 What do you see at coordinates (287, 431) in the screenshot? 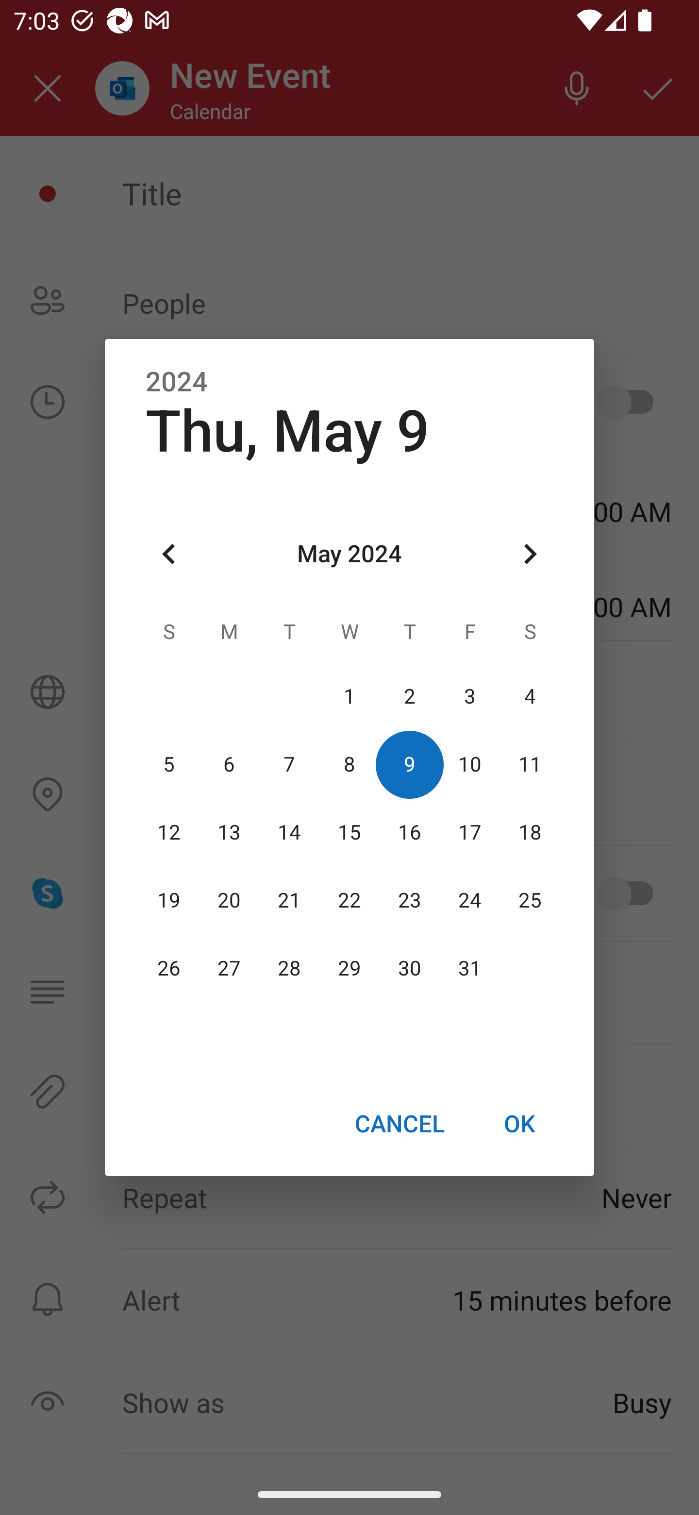
I see `Thu, May 9` at bounding box center [287, 431].